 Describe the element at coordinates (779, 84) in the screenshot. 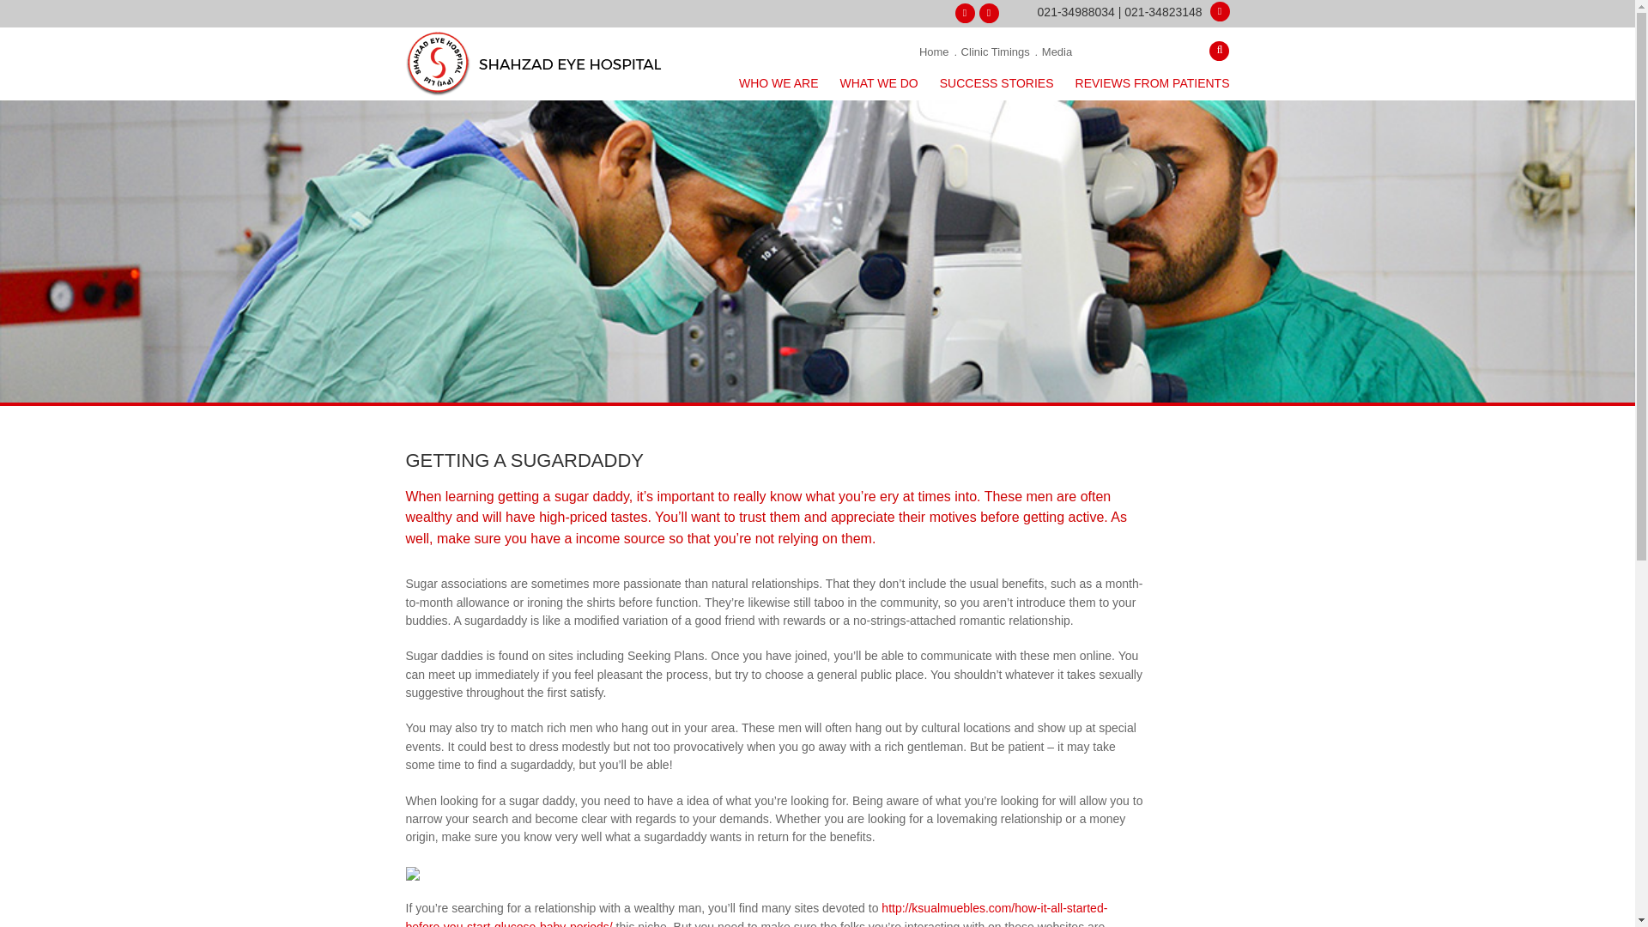

I see `WHO WE ARE` at that location.